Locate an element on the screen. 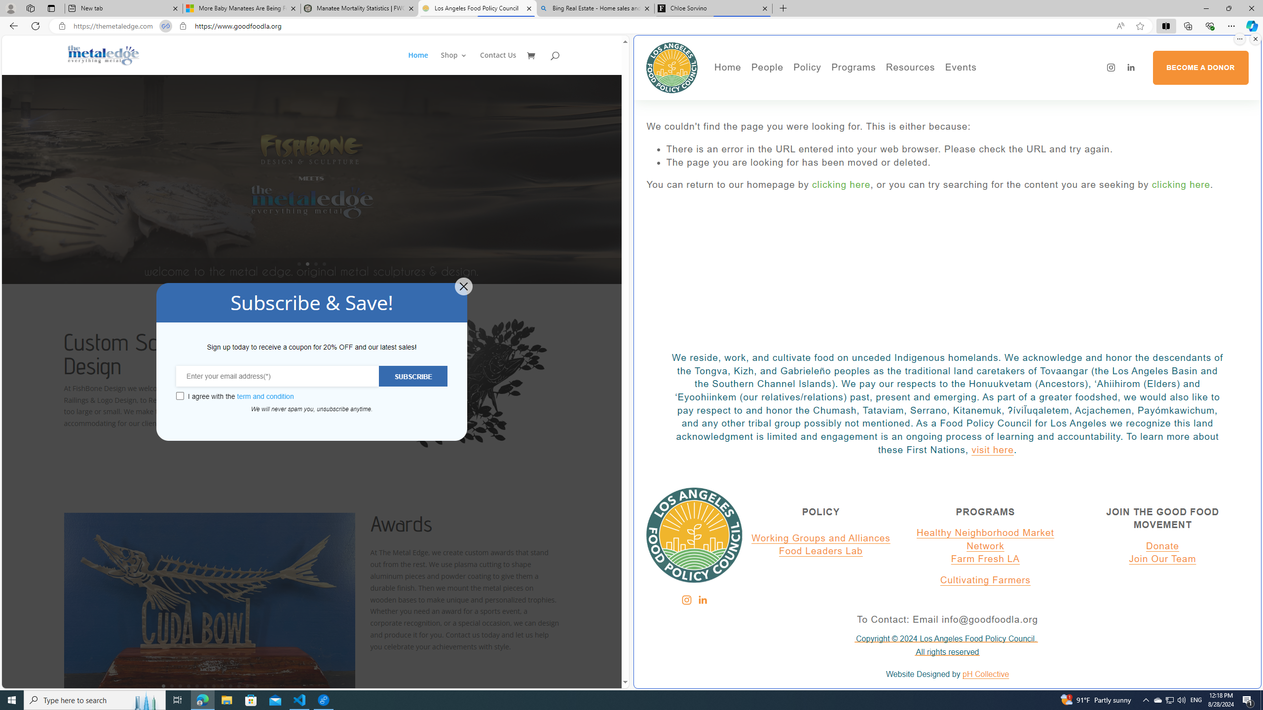 The height and width of the screenshot is (710, 1263). clicking here is located at coordinates (1181, 184).